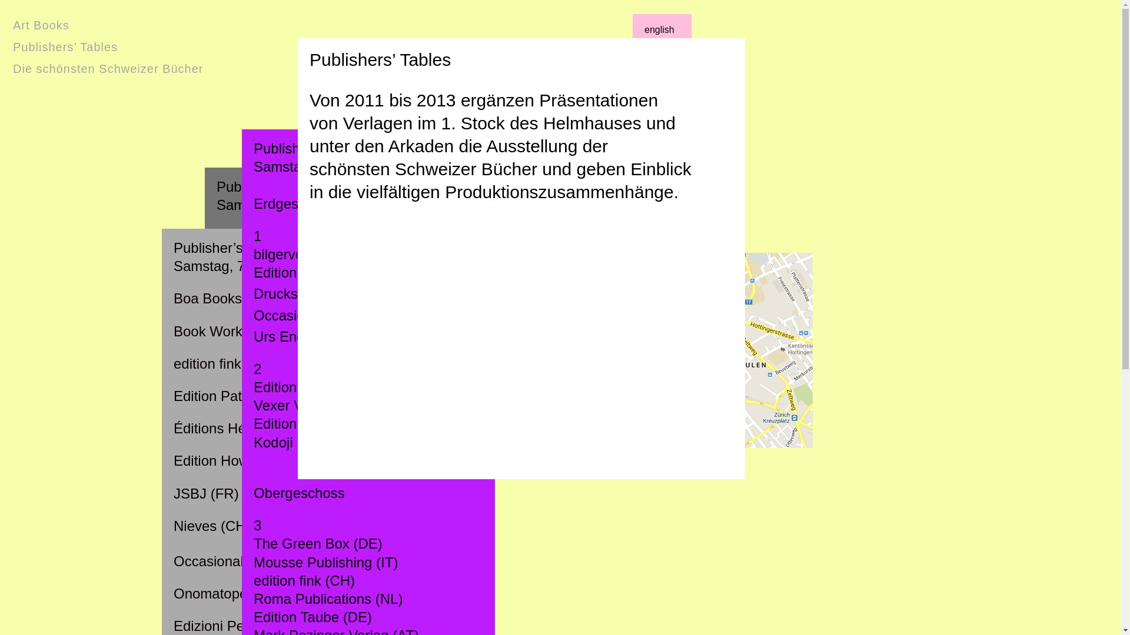  What do you see at coordinates (230, 594) in the screenshot?
I see `Onomatopee (NL)` at bounding box center [230, 594].